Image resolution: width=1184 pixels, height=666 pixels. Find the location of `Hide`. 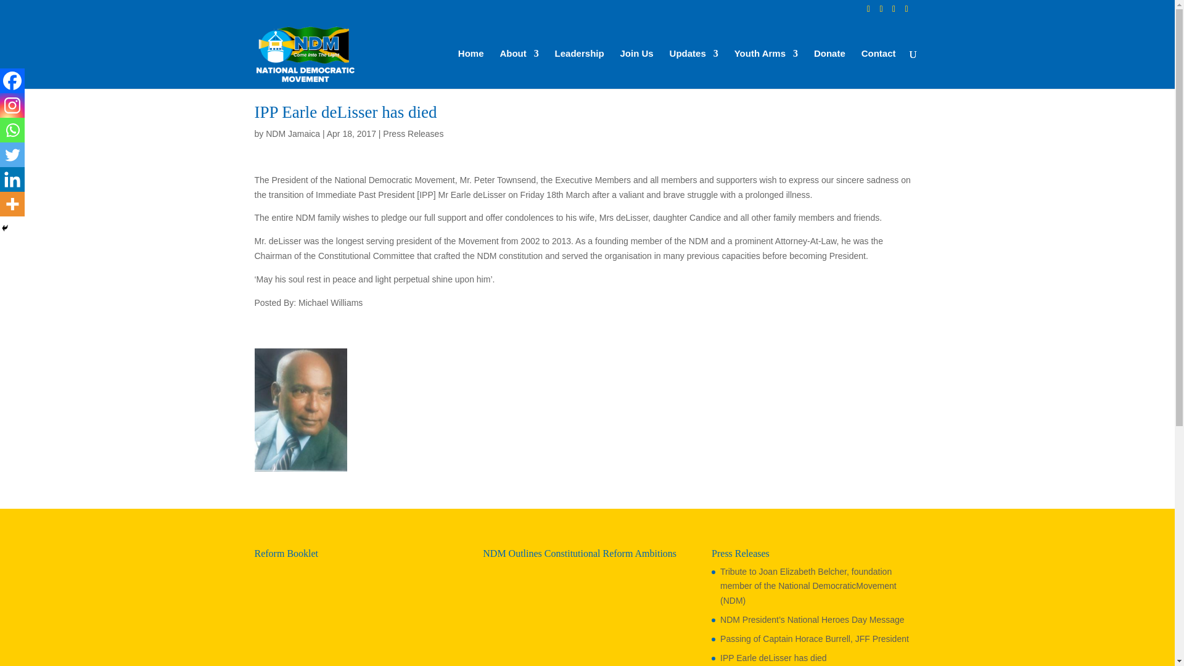

Hide is located at coordinates (5, 228).